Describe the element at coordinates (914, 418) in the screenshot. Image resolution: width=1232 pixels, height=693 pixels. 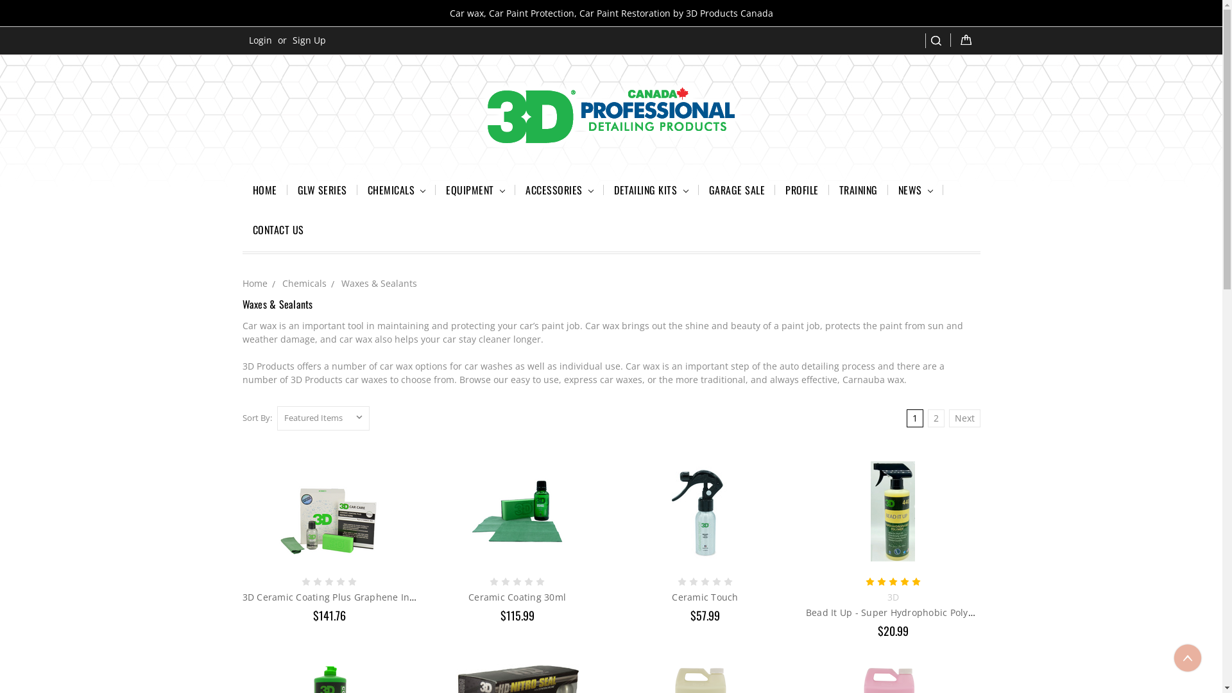
I see `1` at that location.